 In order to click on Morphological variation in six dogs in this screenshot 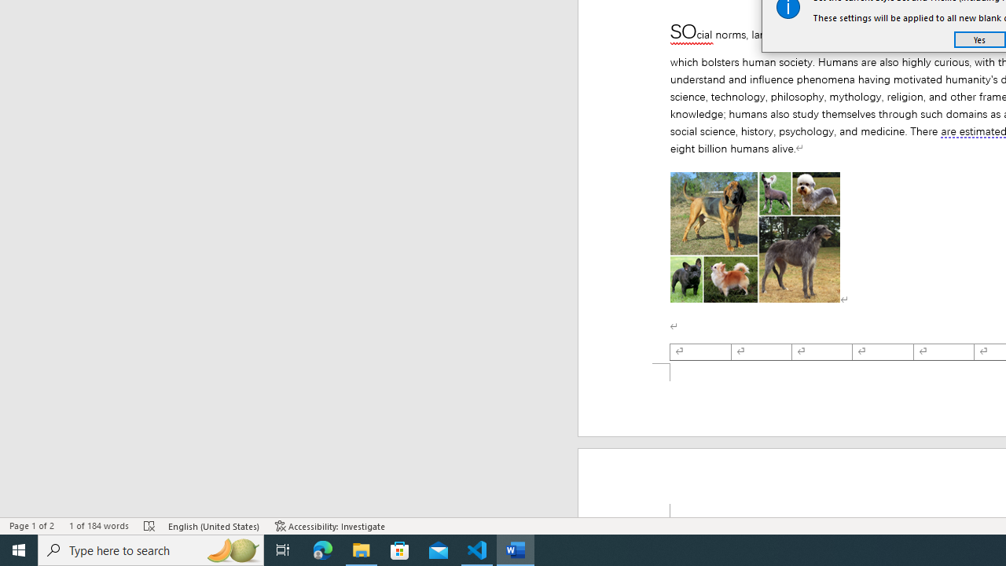, I will do `click(754, 237)`.